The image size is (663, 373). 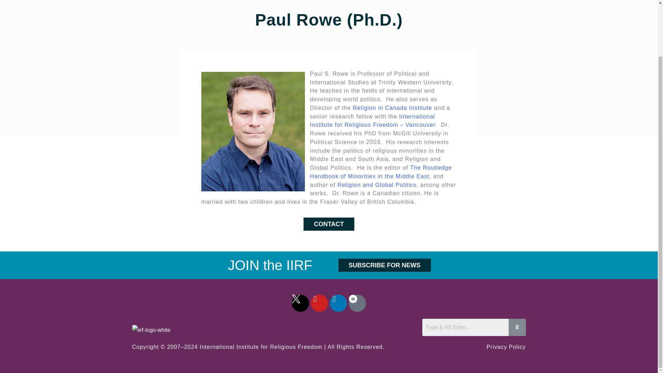 I want to click on CONTACT, so click(x=329, y=224).